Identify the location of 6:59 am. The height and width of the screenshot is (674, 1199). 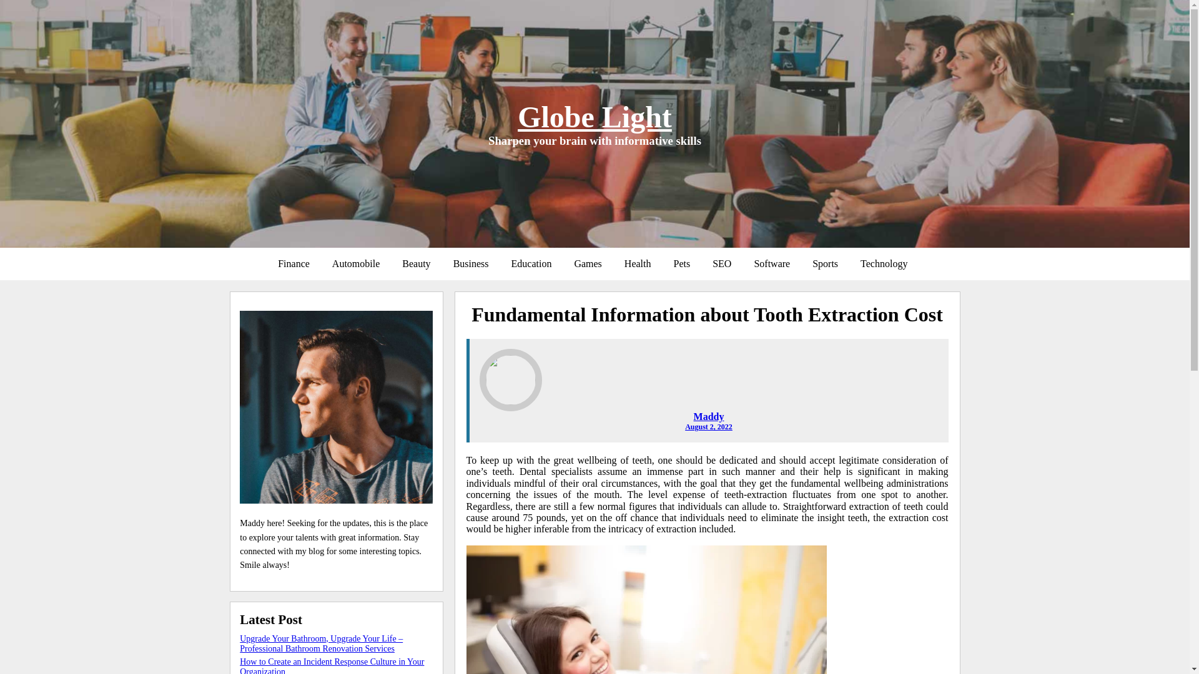
(708, 427).